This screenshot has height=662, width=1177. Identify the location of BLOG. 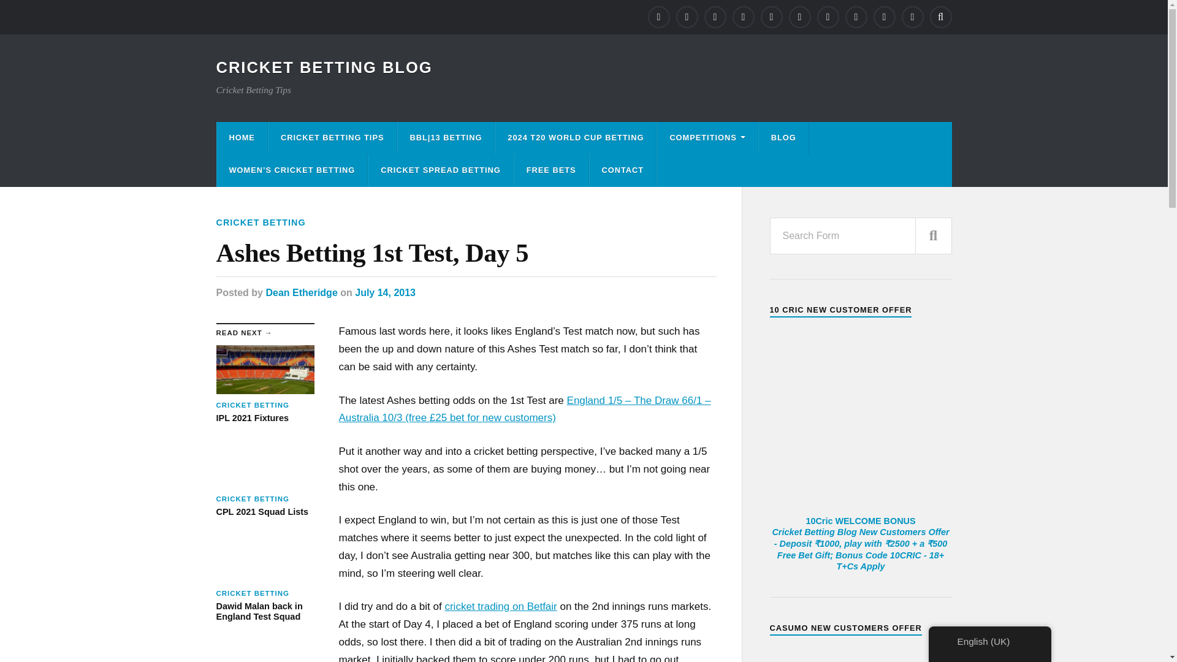
(783, 137).